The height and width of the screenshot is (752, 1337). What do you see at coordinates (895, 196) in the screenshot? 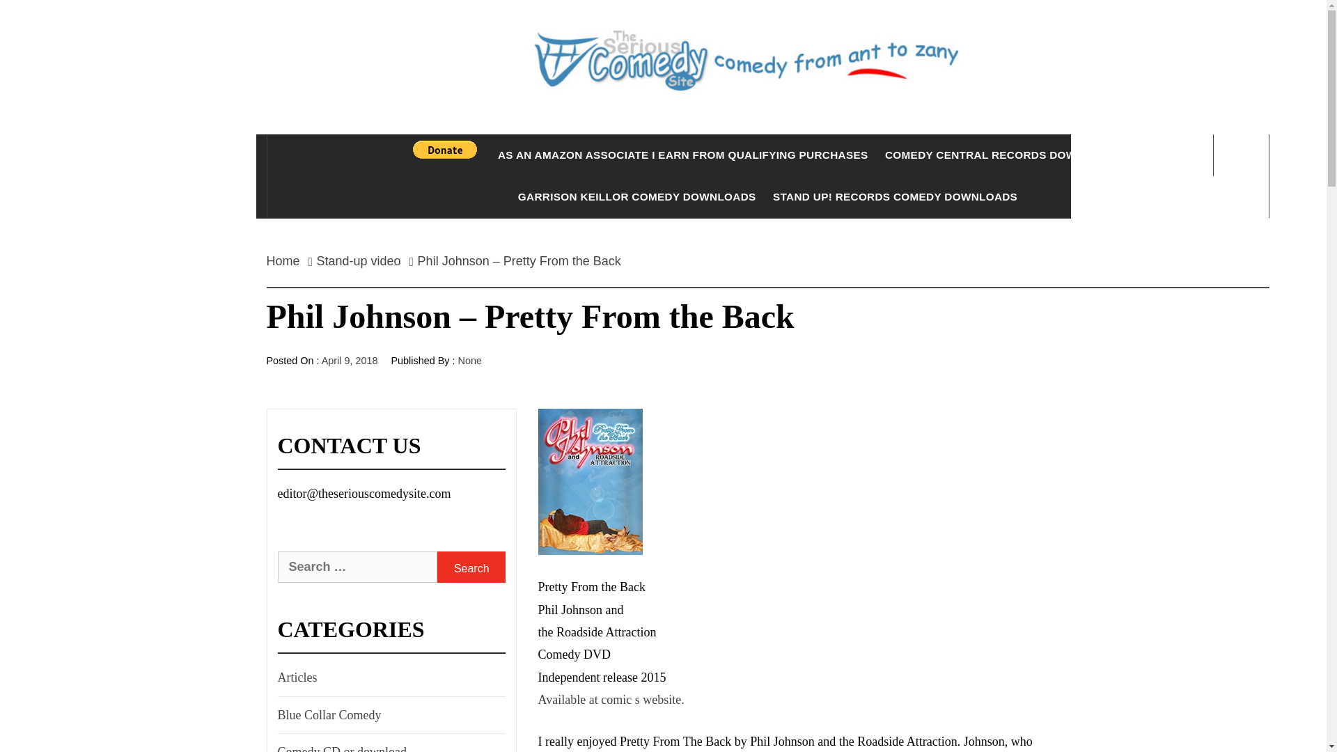
I see `STAND UP! RECORDS COMEDY DOWNLOADS` at bounding box center [895, 196].